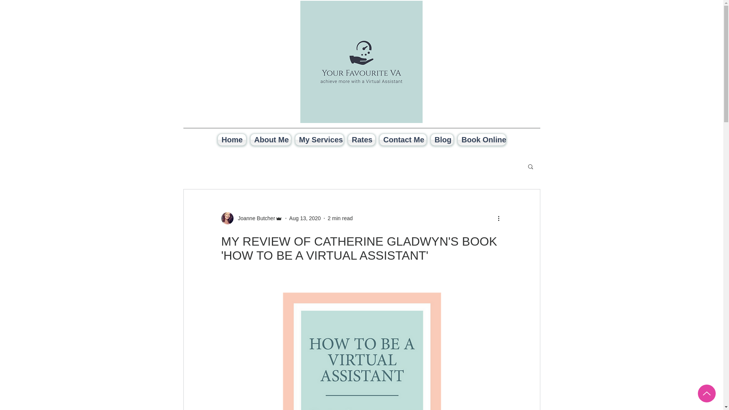  What do you see at coordinates (254, 218) in the screenshot?
I see `Joanne Butcher` at bounding box center [254, 218].